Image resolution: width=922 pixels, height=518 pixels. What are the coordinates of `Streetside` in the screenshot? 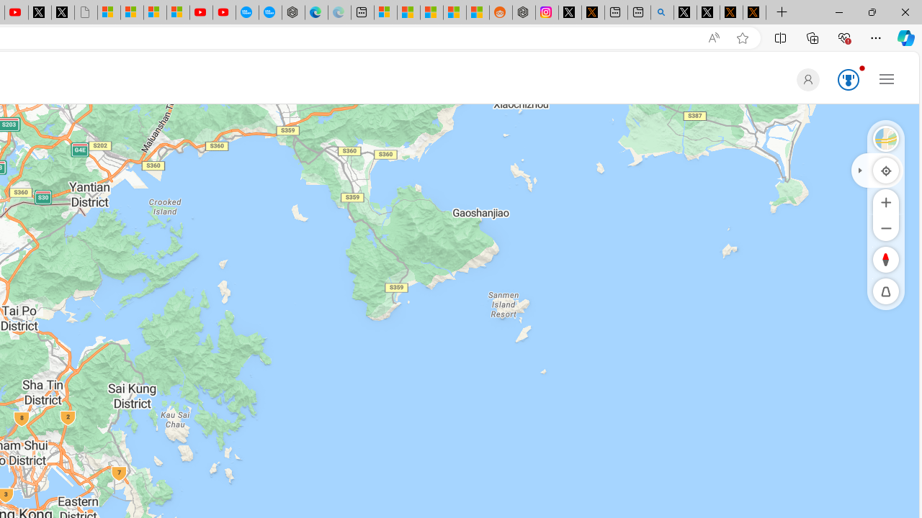 It's located at (886, 138).